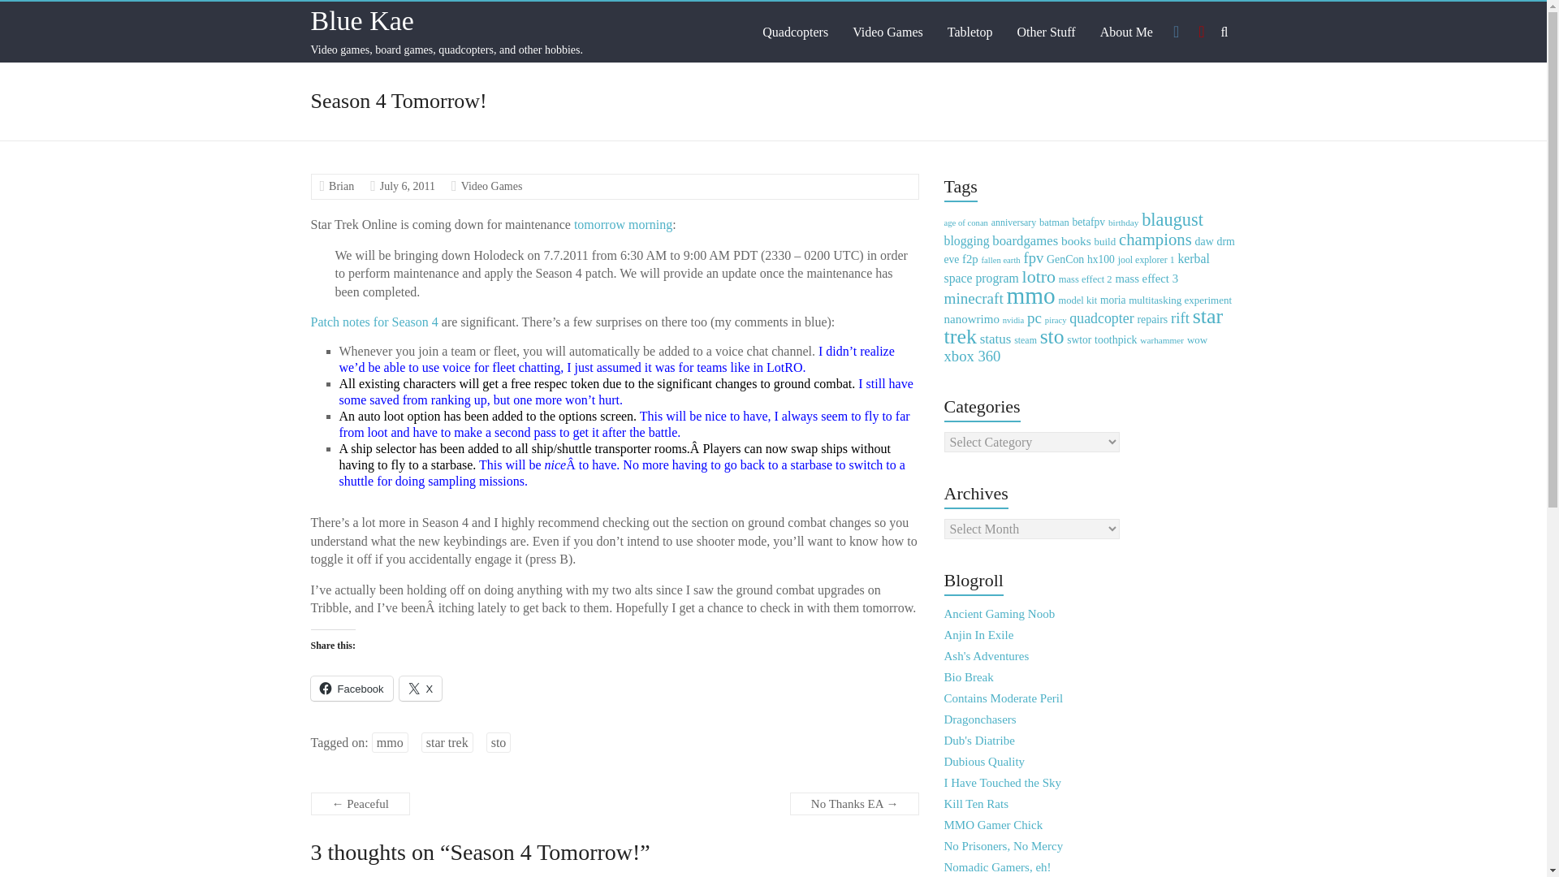 Image resolution: width=1559 pixels, height=877 pixels. I want to click on Facebook, so click(351, 688).